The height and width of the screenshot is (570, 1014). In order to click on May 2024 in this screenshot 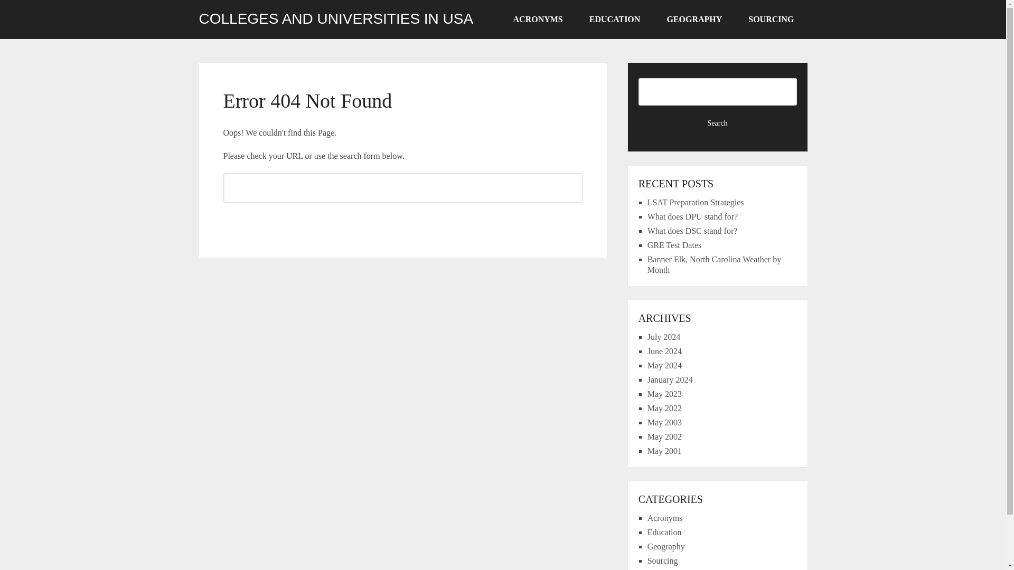, I will do `click(664, 365)`.